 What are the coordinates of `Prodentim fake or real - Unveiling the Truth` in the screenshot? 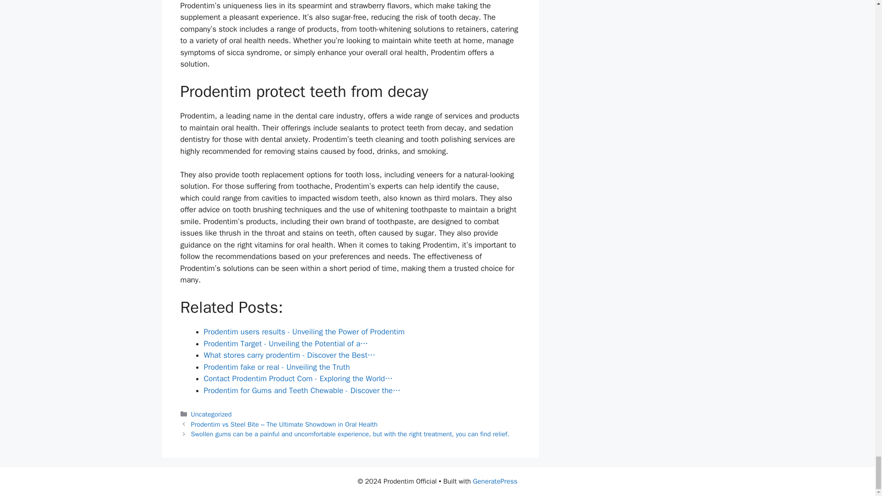 It's located at (277, 367).